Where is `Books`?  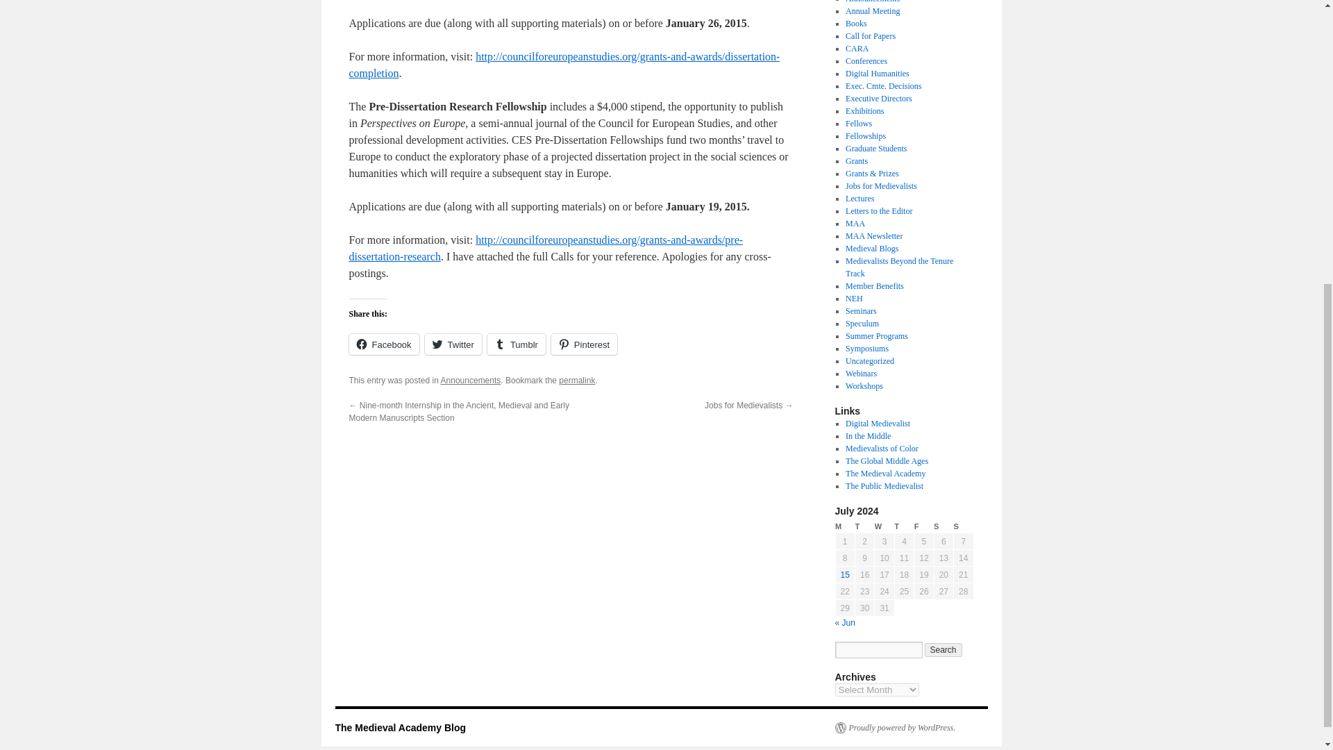
Books is located at coordinates (856, 24).